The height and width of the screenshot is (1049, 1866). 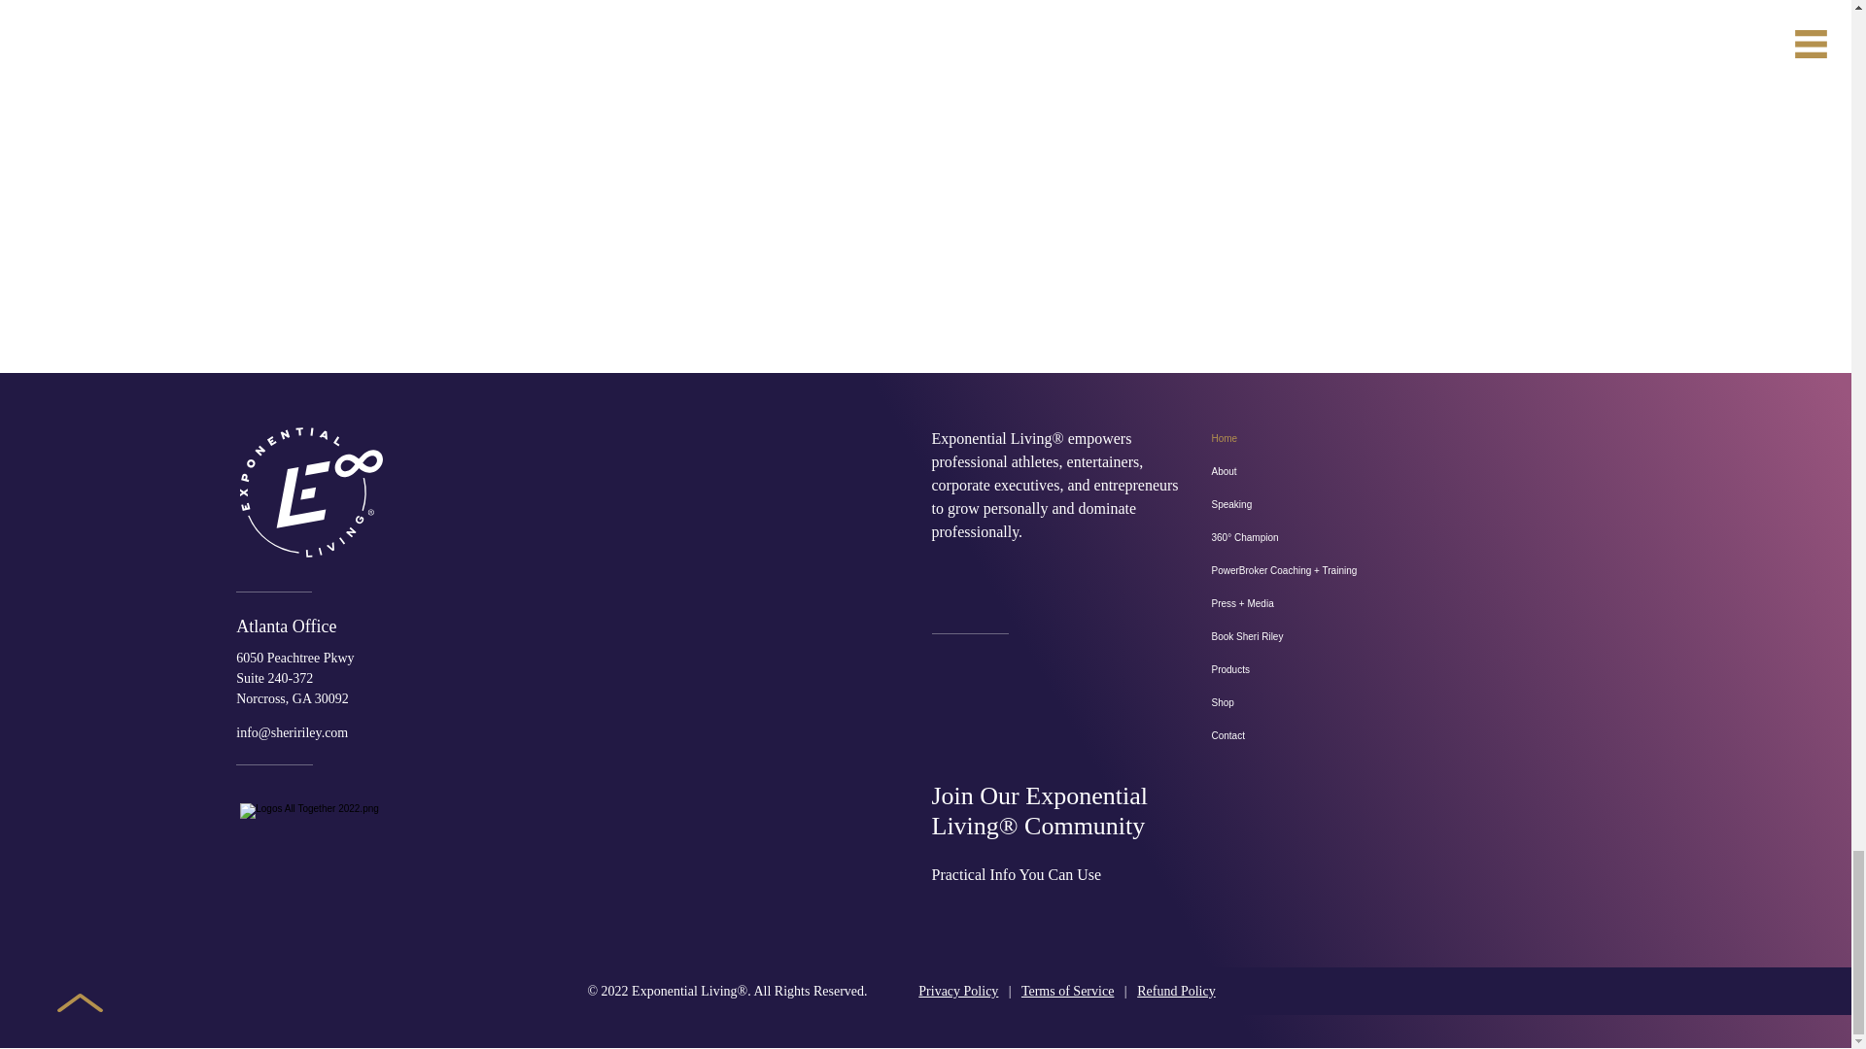 I want to click on Speaking, so click(x=1399, y=505).